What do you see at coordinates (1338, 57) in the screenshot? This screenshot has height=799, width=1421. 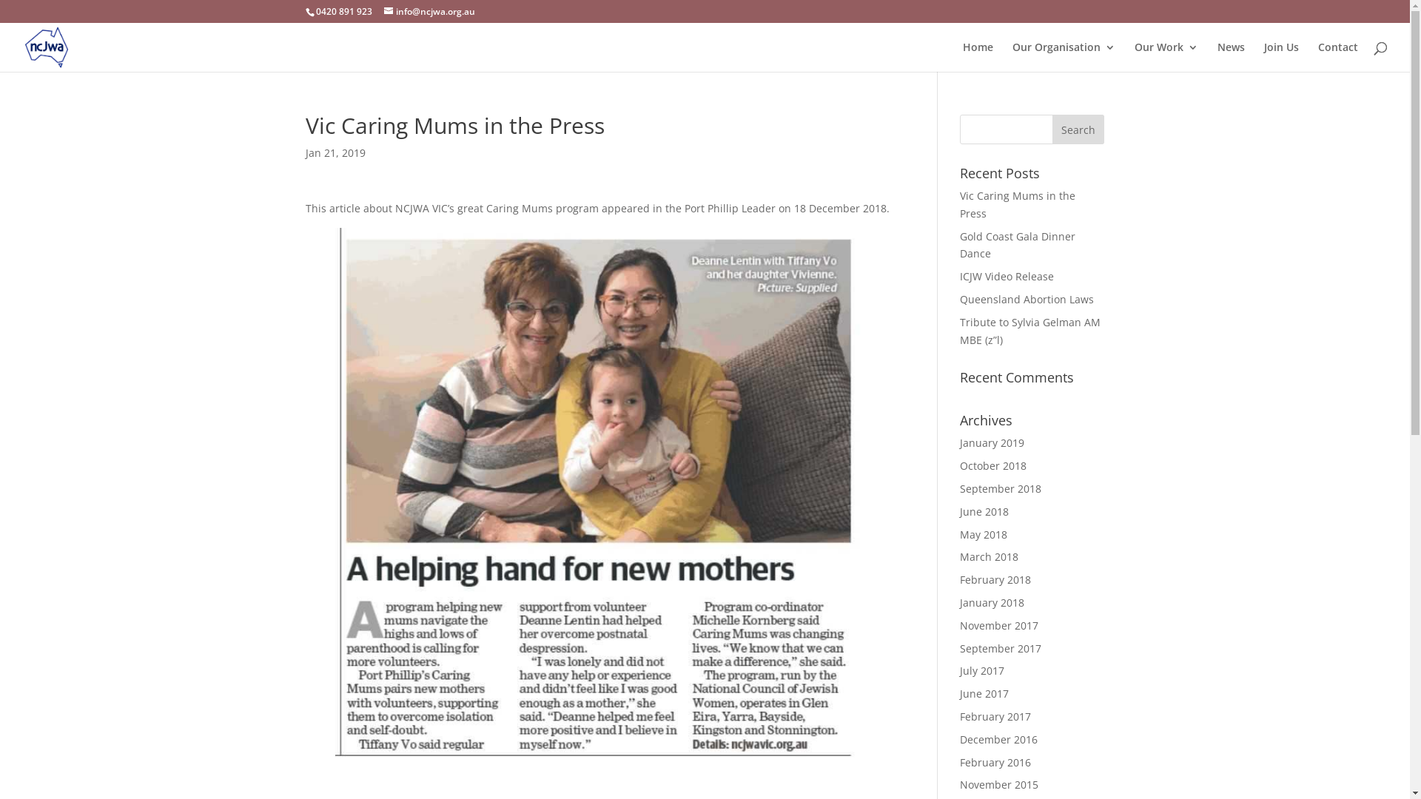 I see `Contact` at bounding box center [1338, 57].